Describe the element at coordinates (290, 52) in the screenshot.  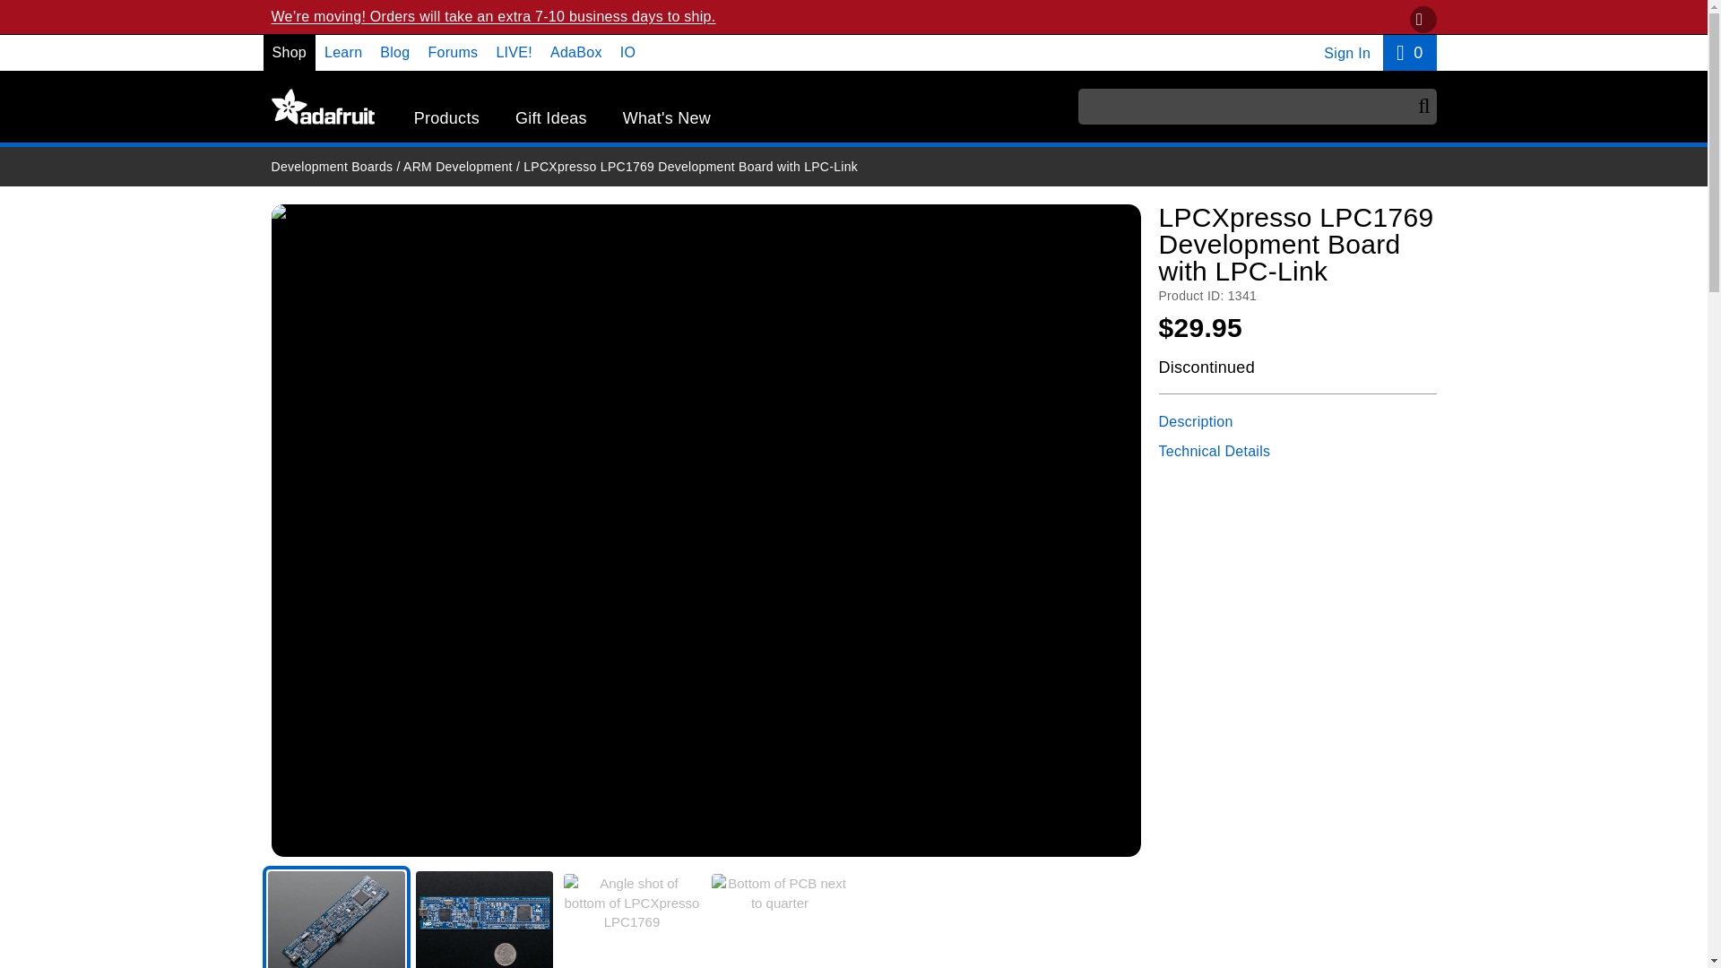
I see `Products` at that location.